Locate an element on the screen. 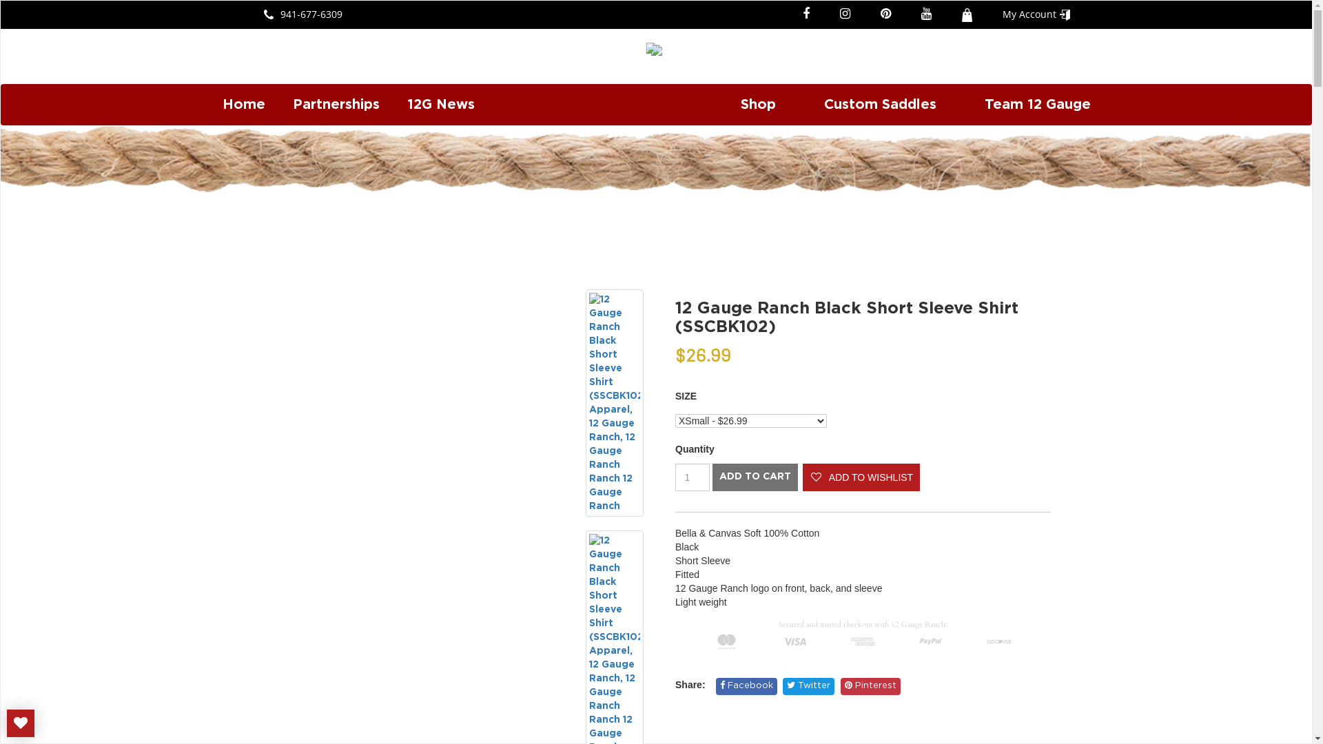 The height and width of the screenshot is (744, 1323). Shop is located at coordinates (758, 105).